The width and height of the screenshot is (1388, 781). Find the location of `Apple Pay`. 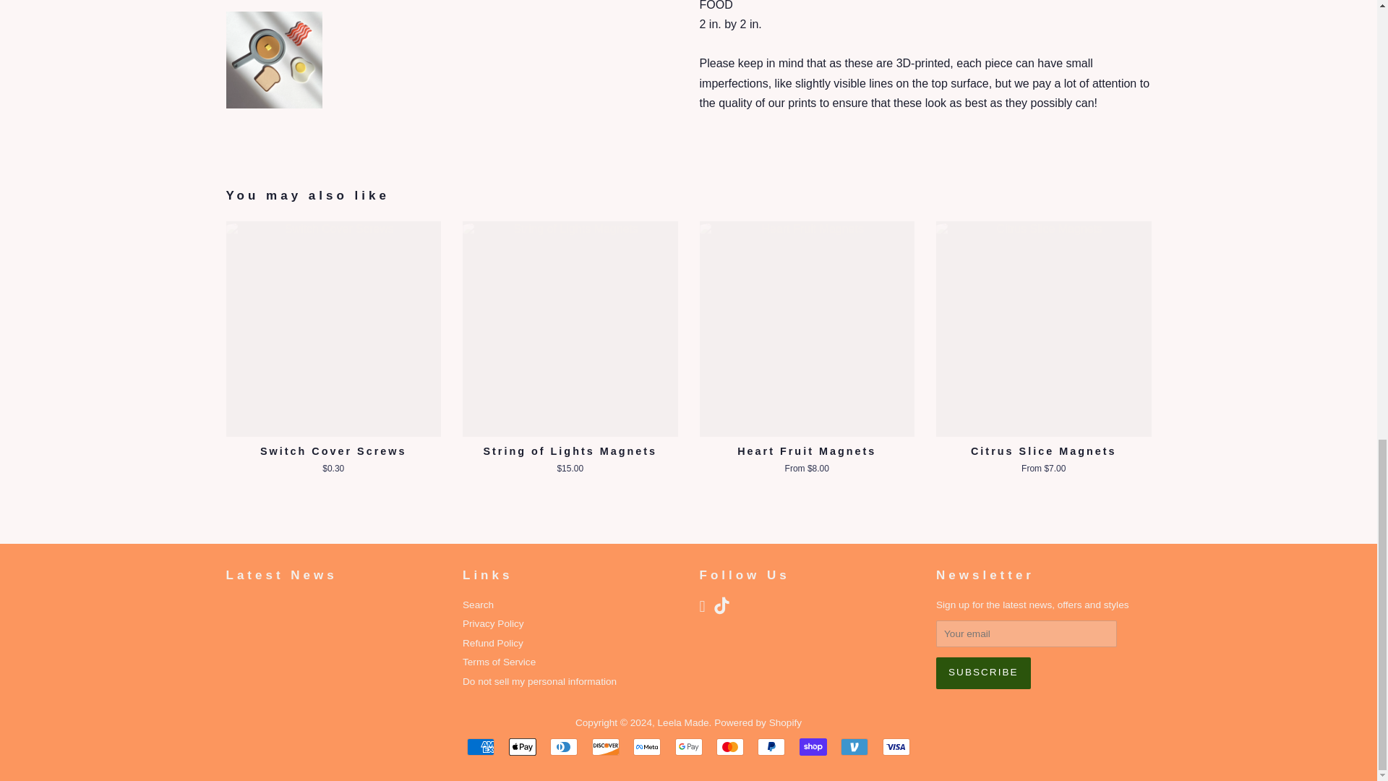

Apple Pay is located at coordinates (522, 746).